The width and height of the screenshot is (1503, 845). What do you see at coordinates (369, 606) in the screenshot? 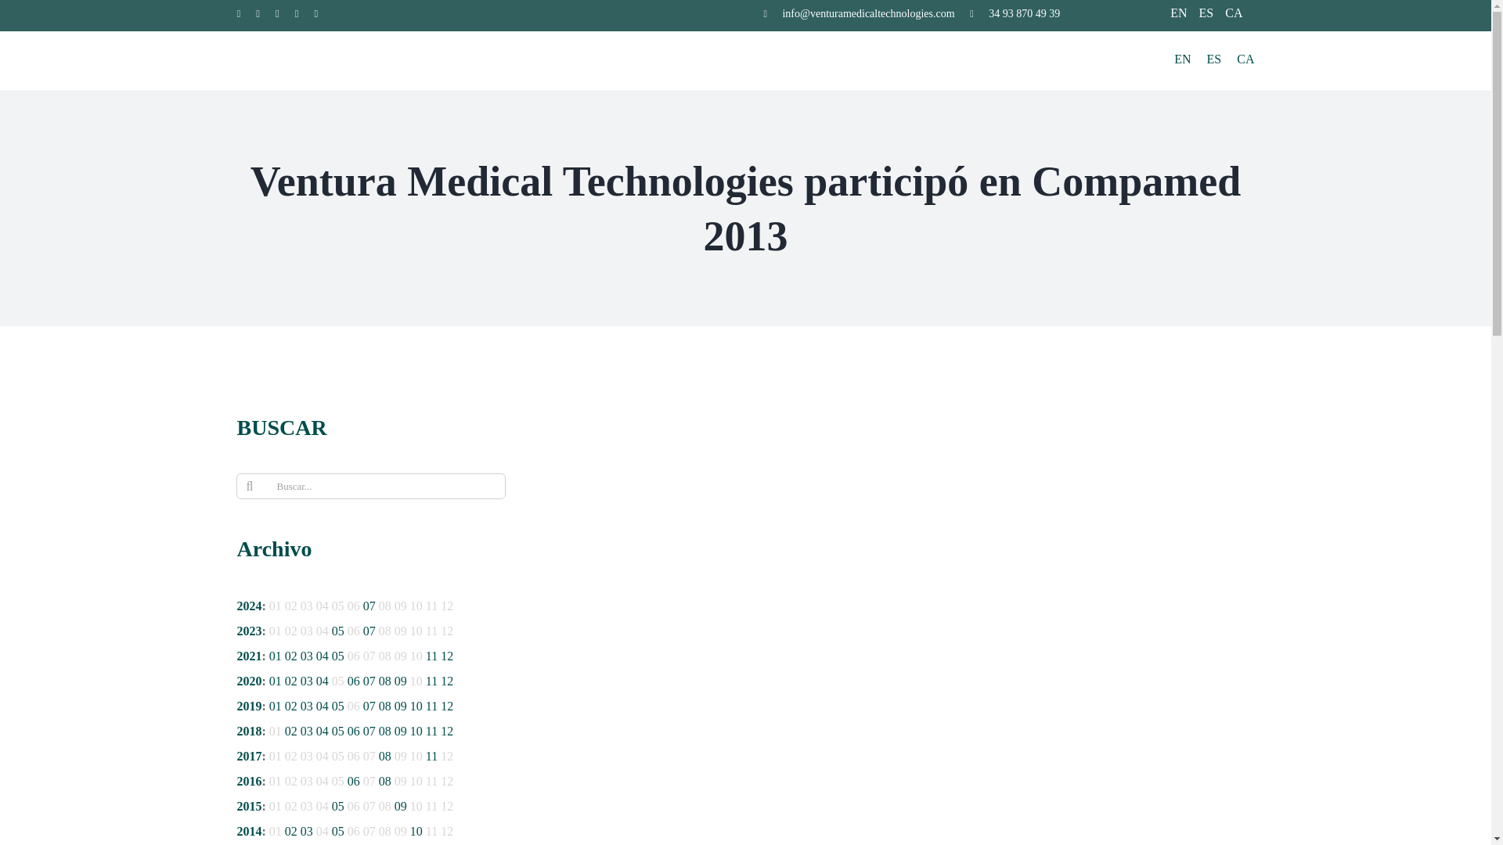
I see `julio 2024` at bounding box center [369, 606].